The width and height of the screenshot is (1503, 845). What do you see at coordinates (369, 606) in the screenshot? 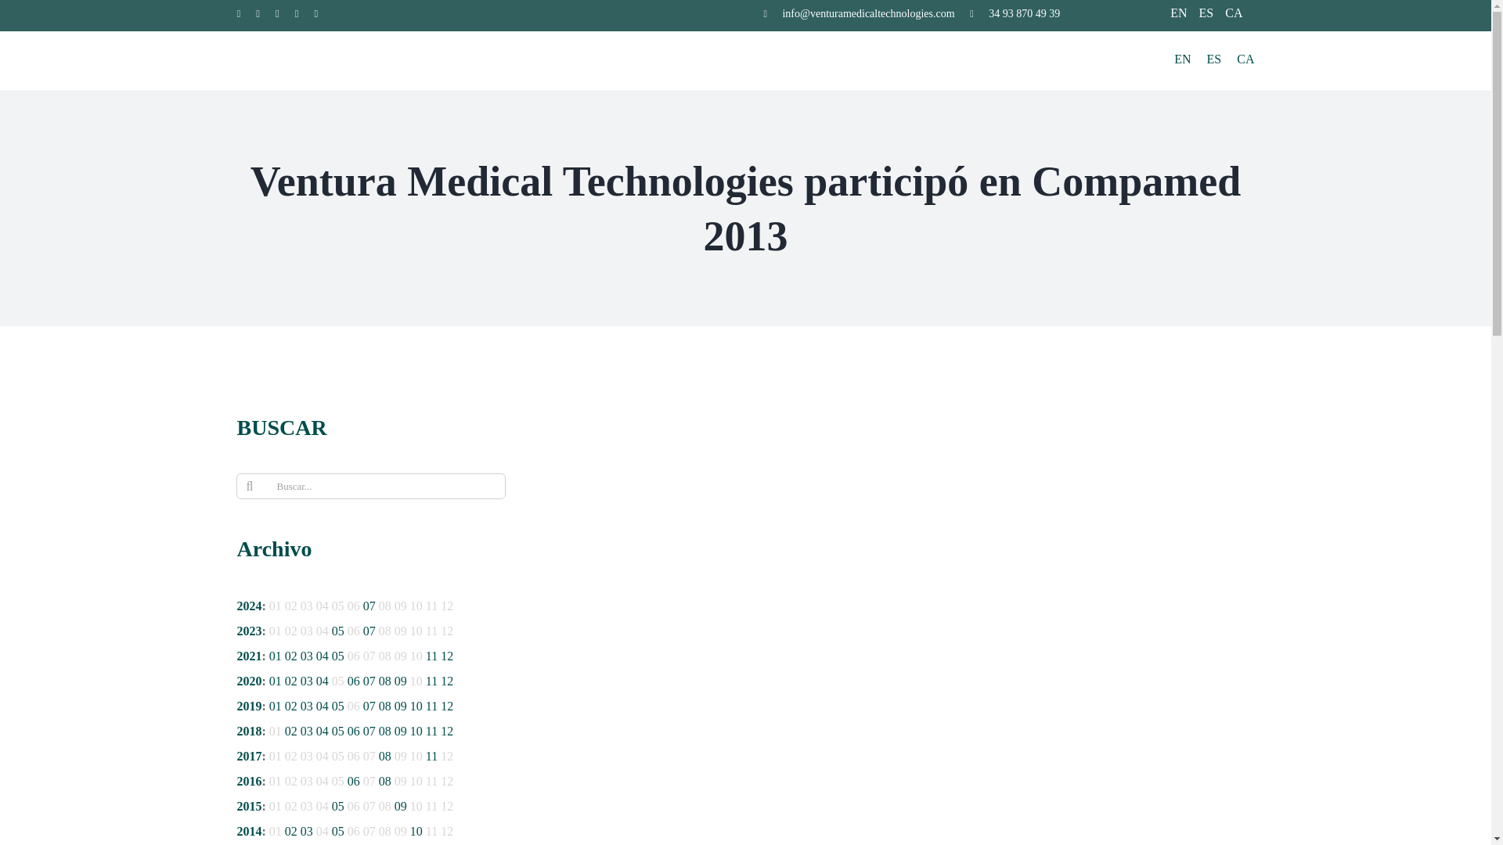
I see `julio 2024` at bounding box center [369, 606].